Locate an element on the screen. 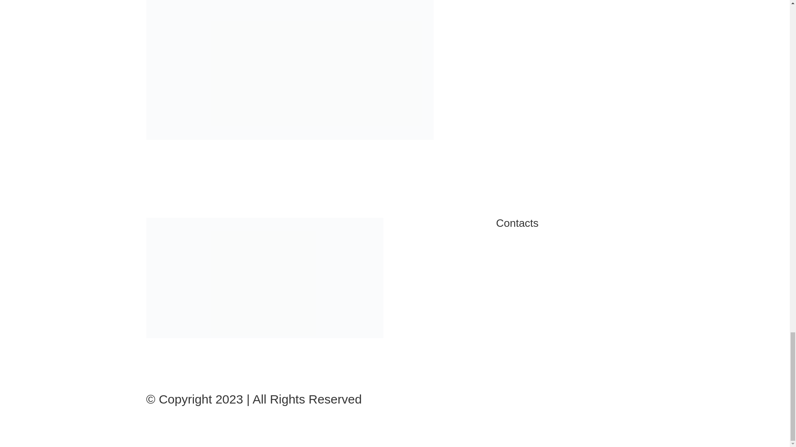 The height and width of the screenshot is (447, 796). Follow on Instagram is located at coordinates (186, 358).